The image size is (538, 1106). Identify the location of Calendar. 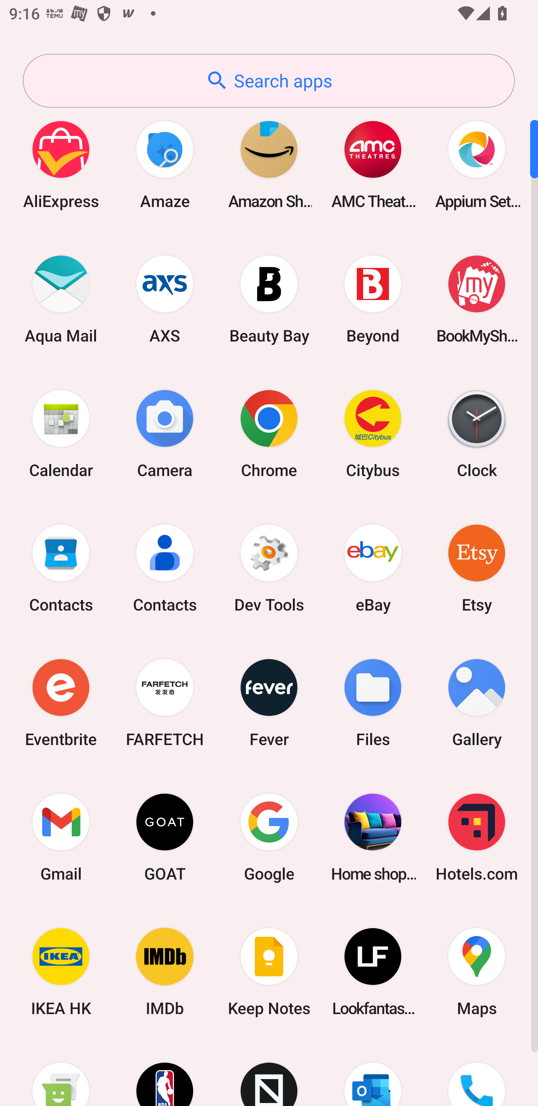
(61, 433).